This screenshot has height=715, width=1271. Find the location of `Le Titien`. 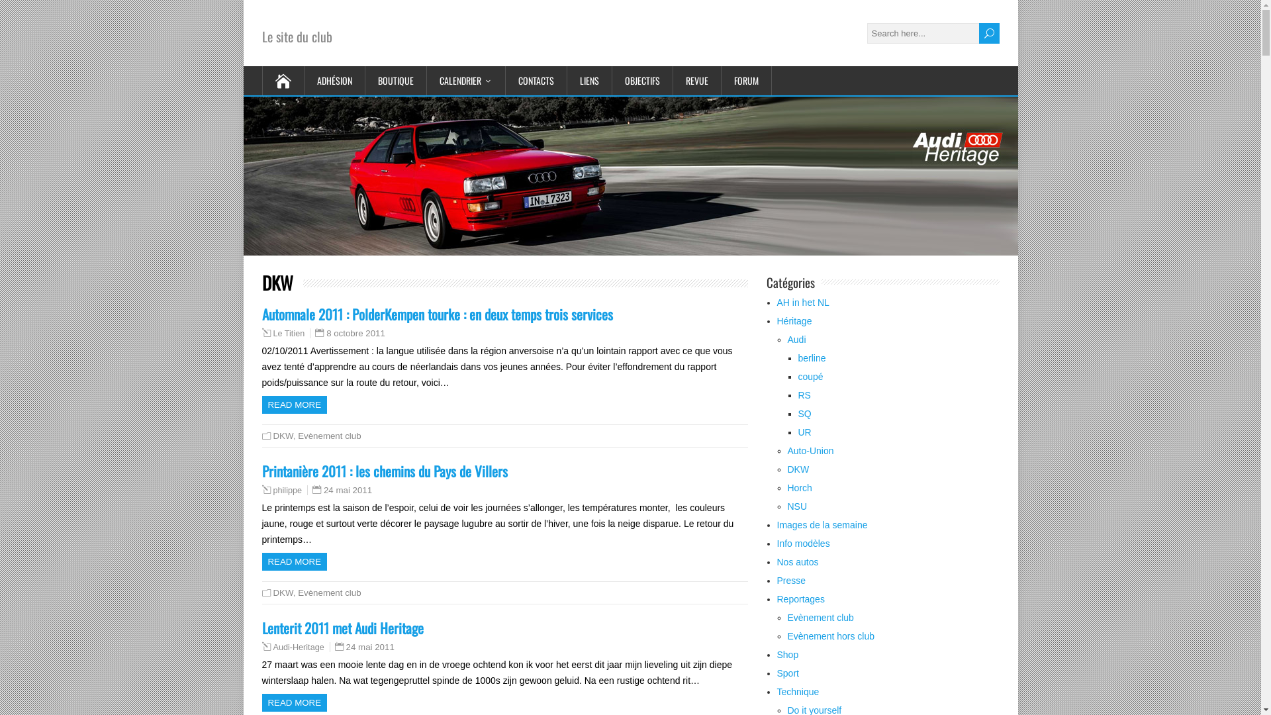

Le Titien is located at coordinates (289, 334).